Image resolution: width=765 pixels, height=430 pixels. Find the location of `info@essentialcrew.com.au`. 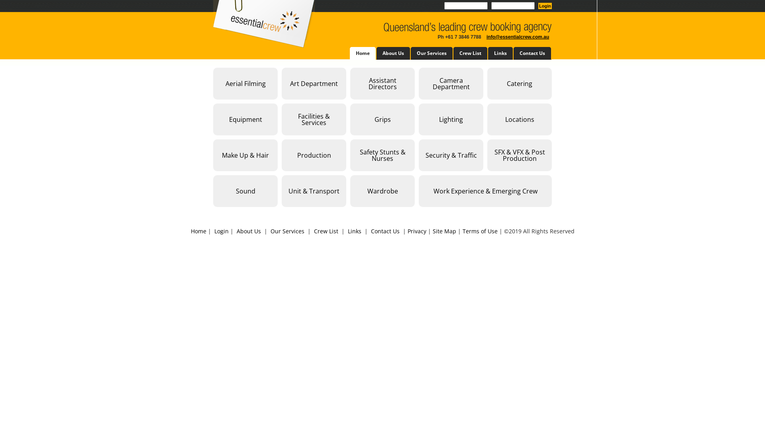

info@essentialcrew.com.au is located at coordinates (518, 37).